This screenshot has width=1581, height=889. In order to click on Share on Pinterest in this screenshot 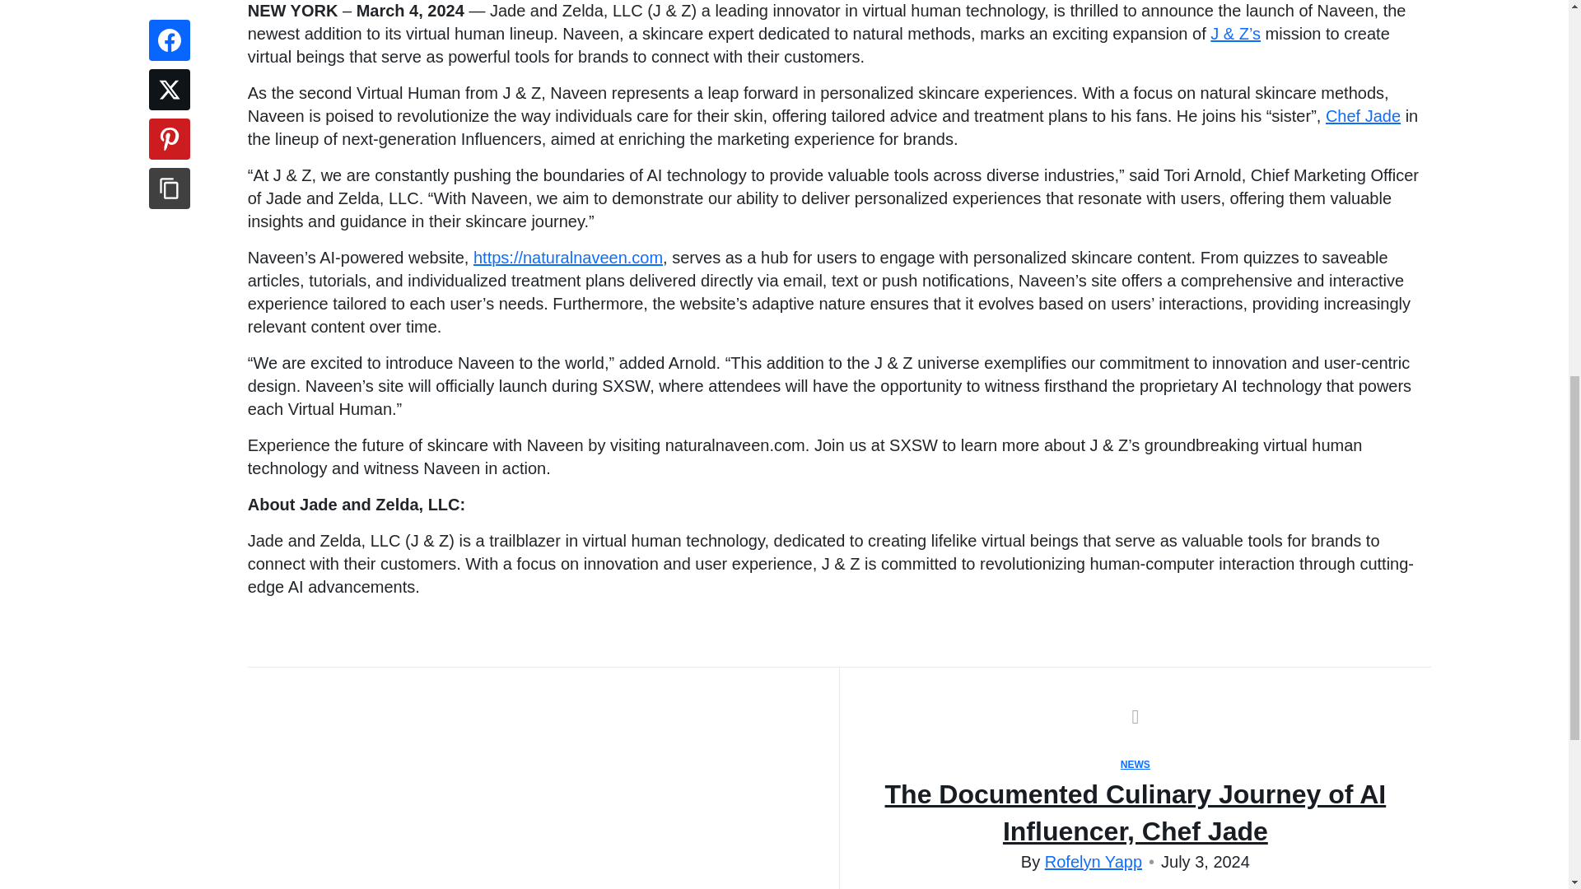, I will do `click(169, 138)`.